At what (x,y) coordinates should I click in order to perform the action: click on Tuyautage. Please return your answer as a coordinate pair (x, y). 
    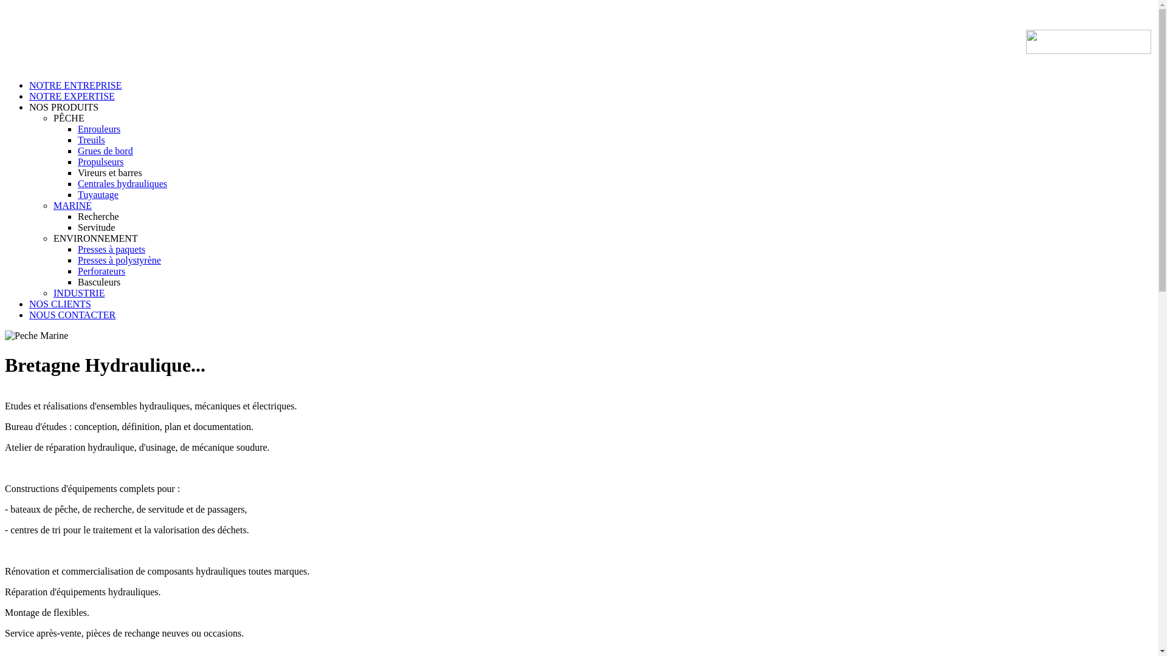
    Looking at the image, I should click on (98, 194).